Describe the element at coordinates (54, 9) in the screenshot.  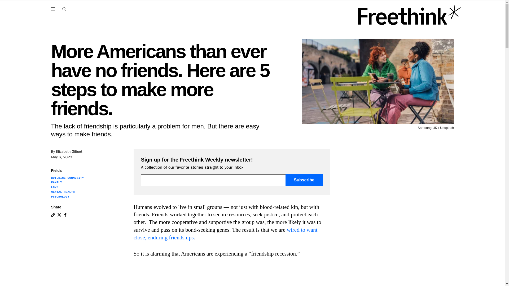
I see `Open the Main Navigation Menu` at that location.